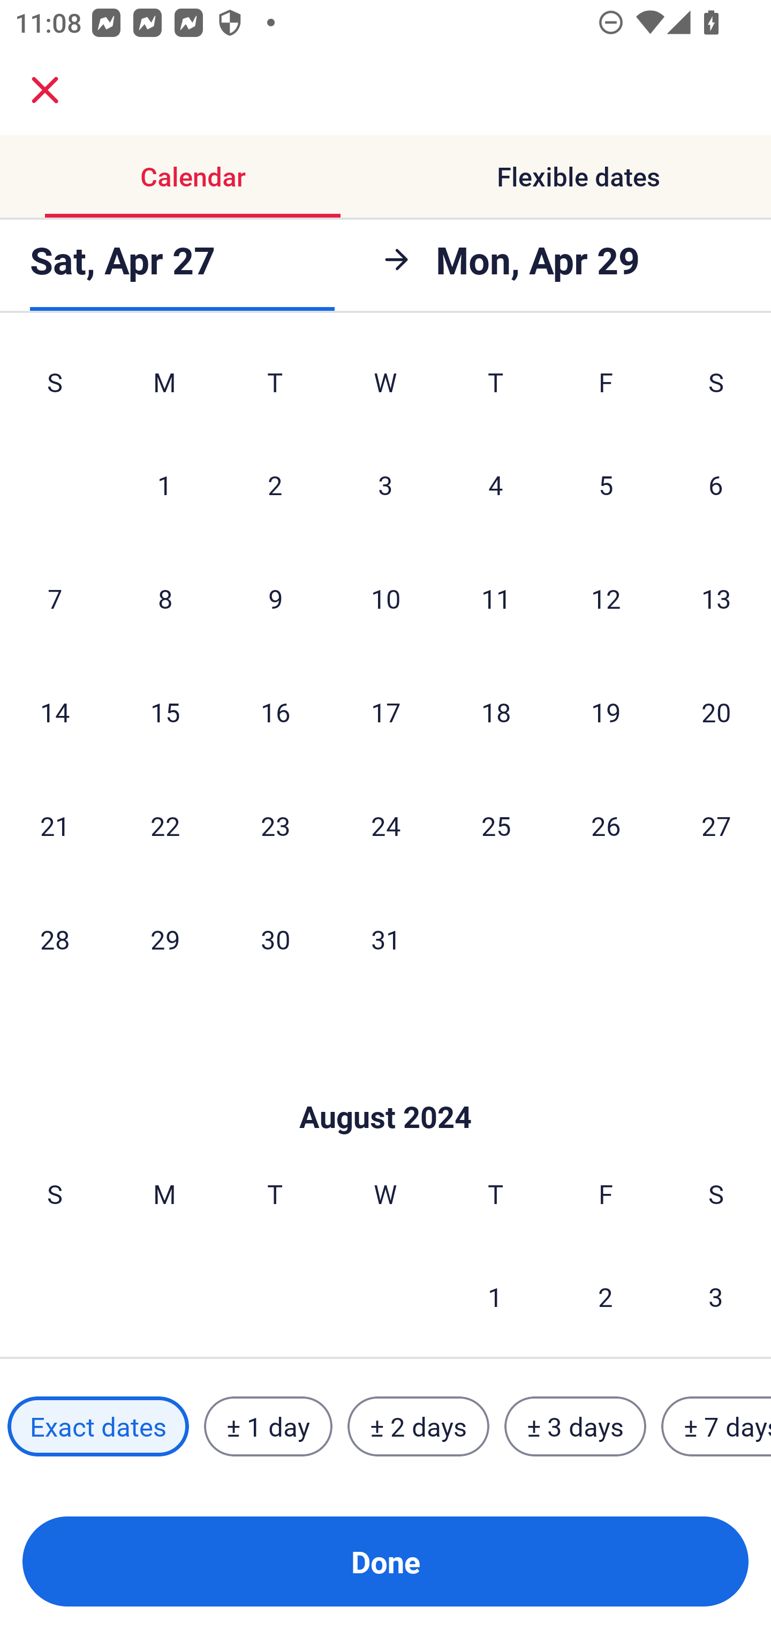  Describe the element at coordinates (385, 825) in the screenshot. I see `24 Wednesday, July 24, 2024` at that location.